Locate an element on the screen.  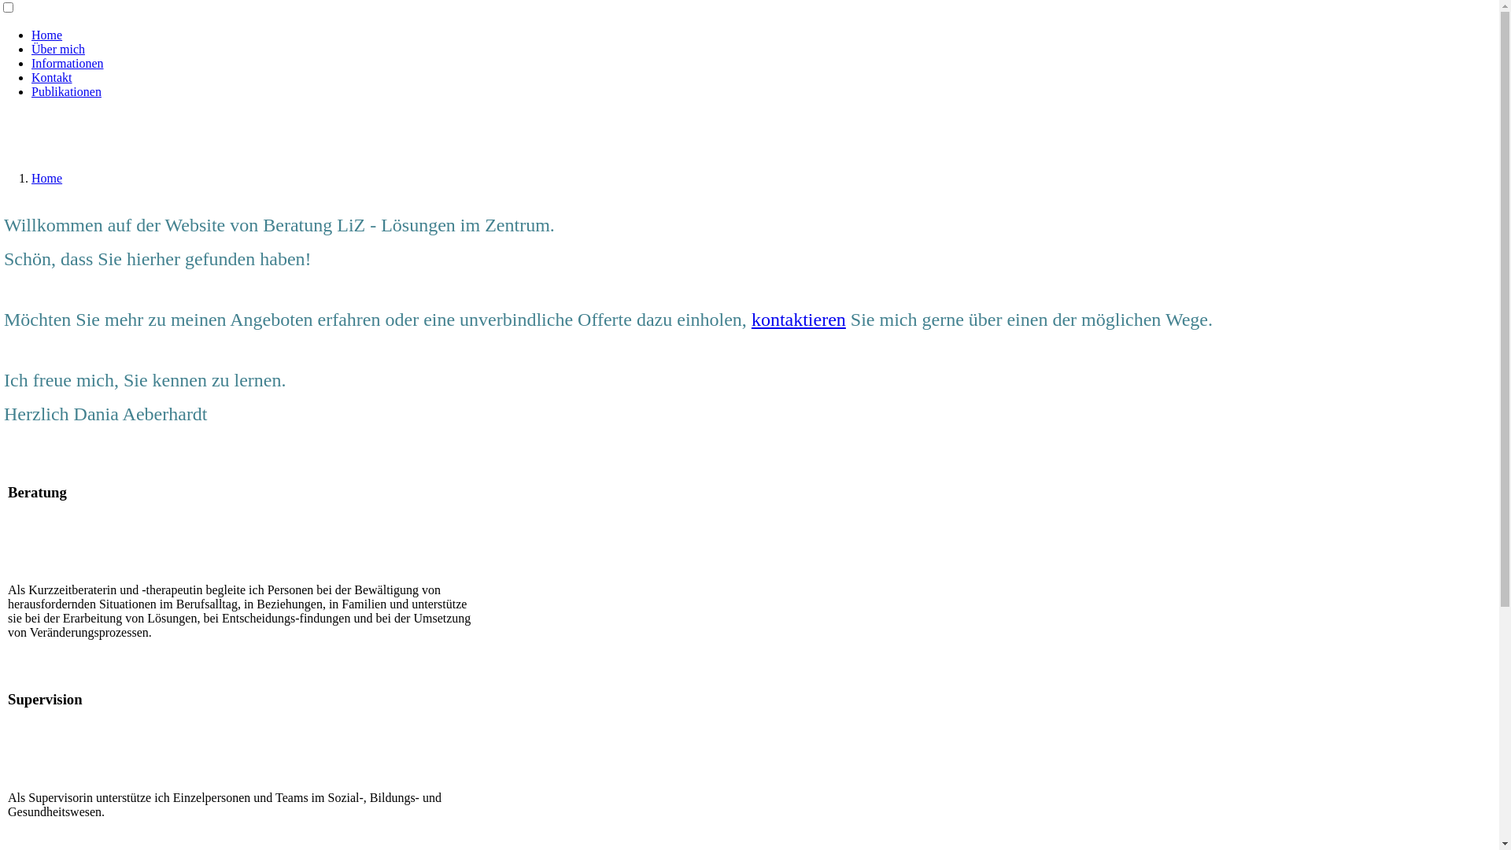
Kontakt is located at coordinates (52, 77).